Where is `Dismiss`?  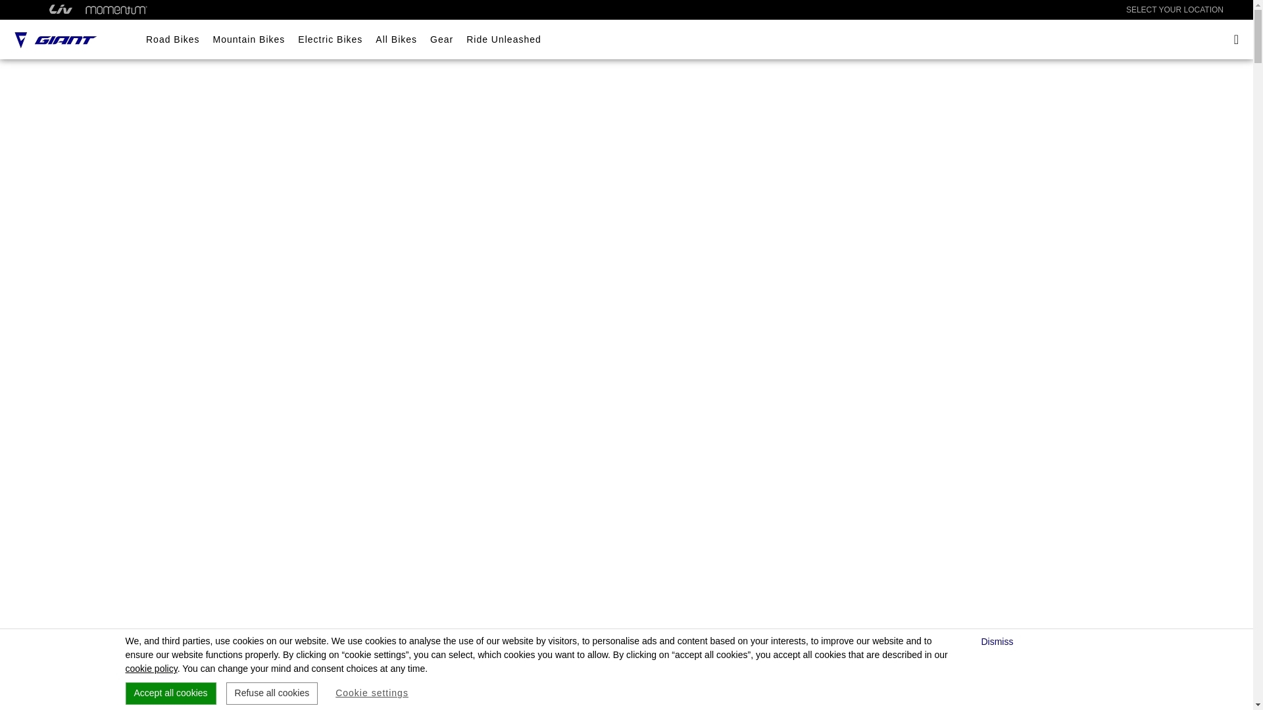
Dismiss is located at coordinates (999, 642).